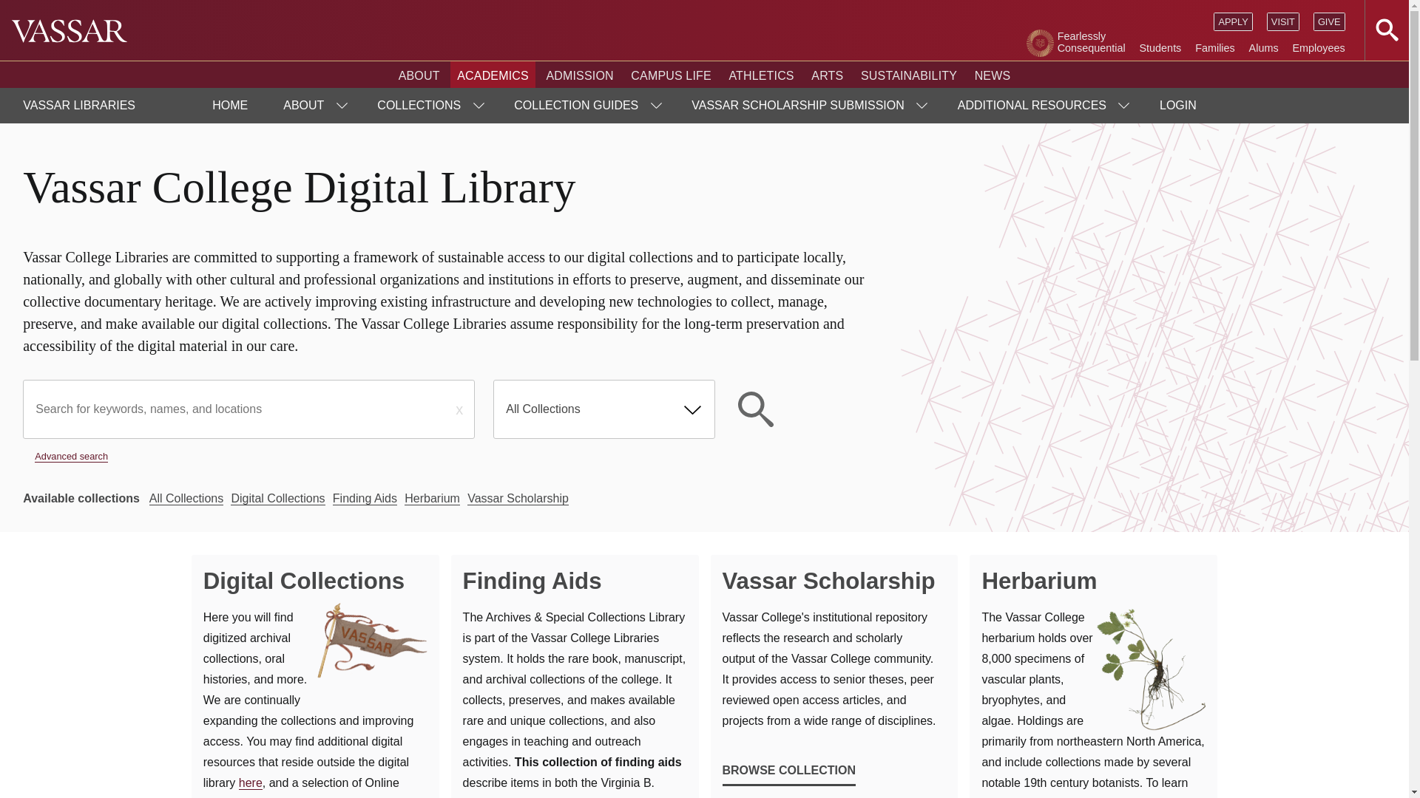 The width and height of the screenshot is (1420, 798). What do you see at coordinates (544, 409) in the screenshot?
I see `All Collections` at bounding box center [544, 409].